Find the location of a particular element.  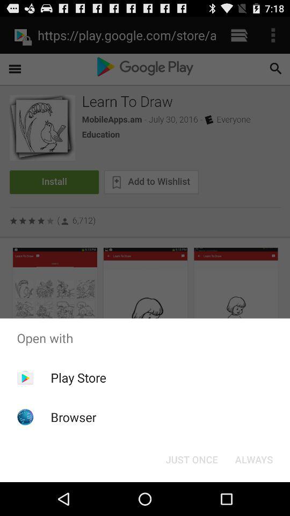

open just once icon is located at coordinates (191, 459).